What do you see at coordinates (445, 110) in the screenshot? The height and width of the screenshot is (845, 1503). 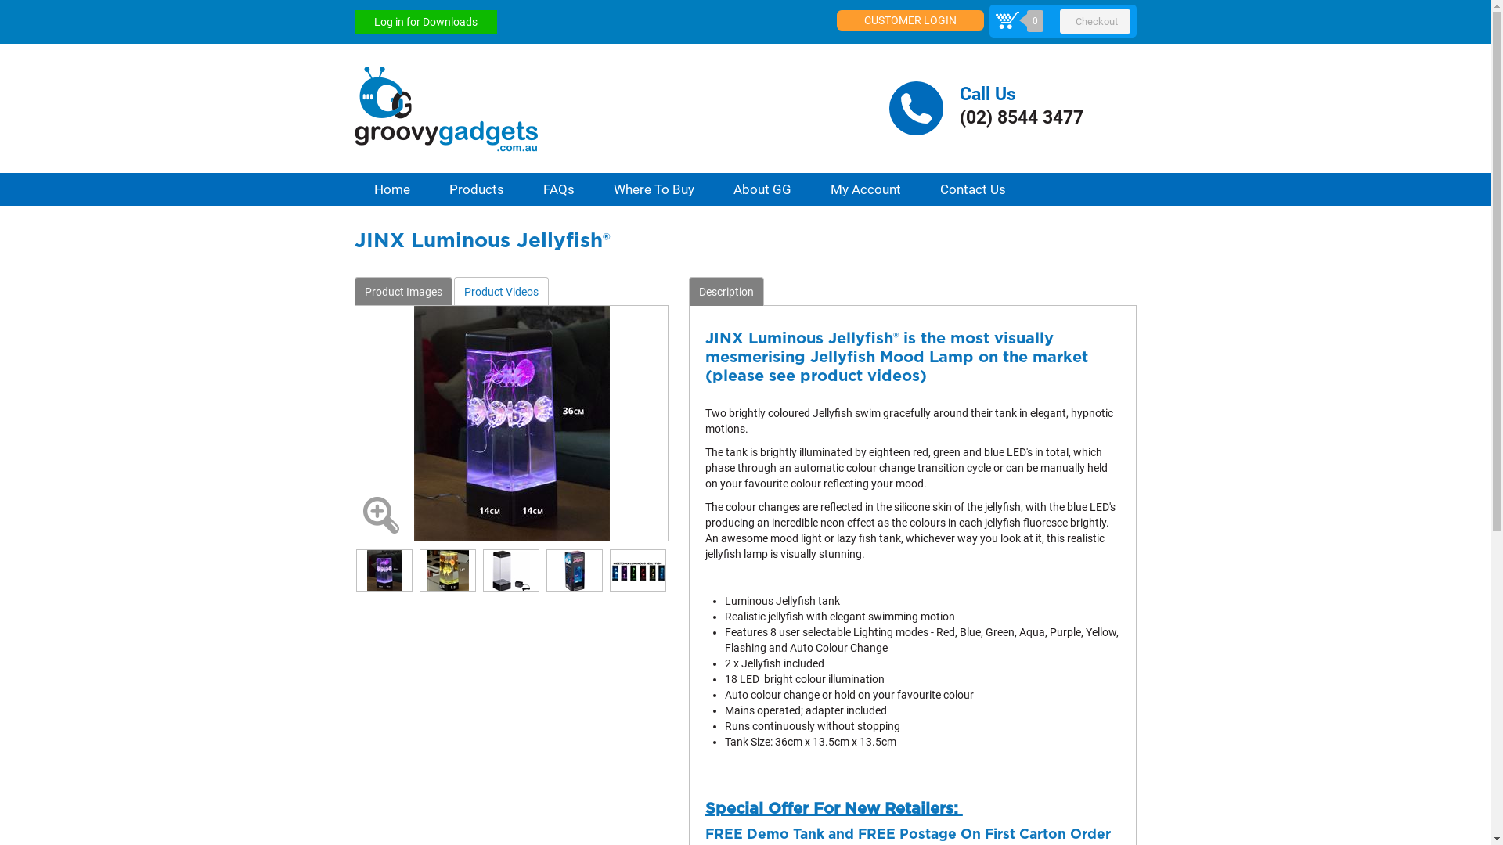 I see `Groovy Gadgets Wholesale` at bounding box center [445, 110].